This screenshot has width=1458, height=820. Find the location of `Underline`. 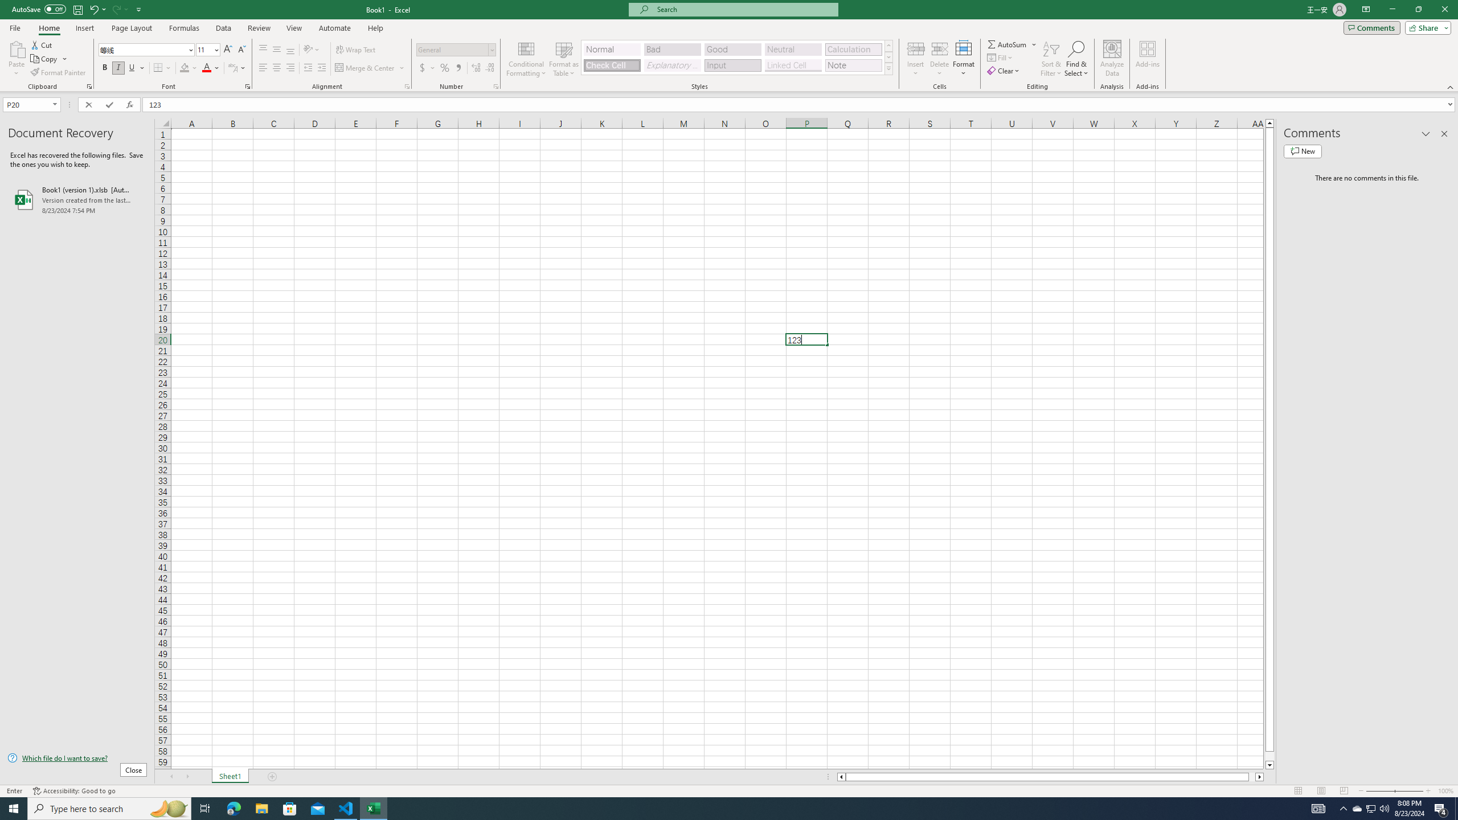

Underline is located at coordinates (132, 68).